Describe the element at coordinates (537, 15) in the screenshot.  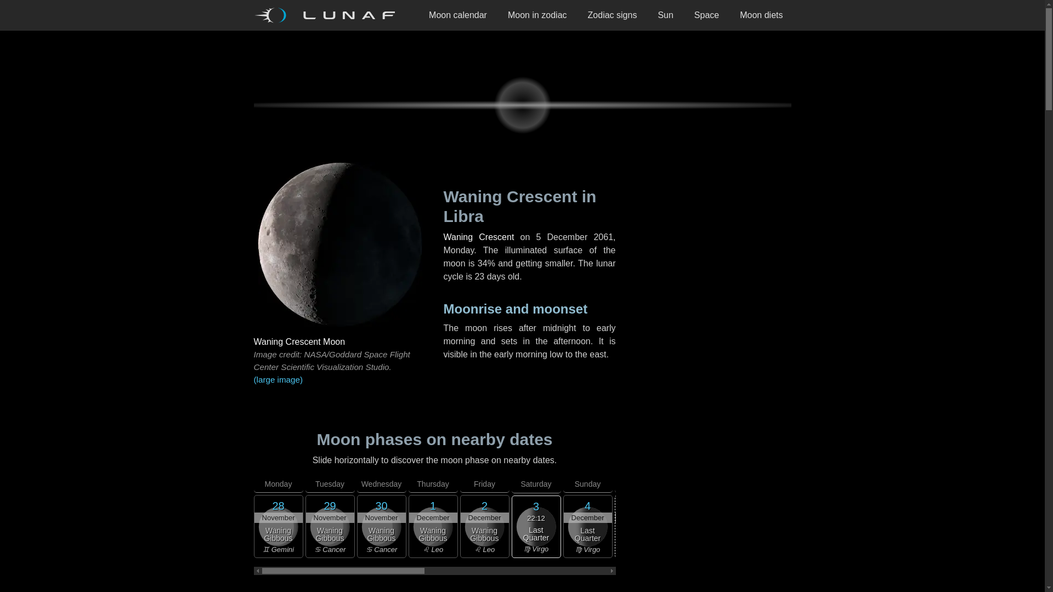
I see `Moon in zodiac` at that location.